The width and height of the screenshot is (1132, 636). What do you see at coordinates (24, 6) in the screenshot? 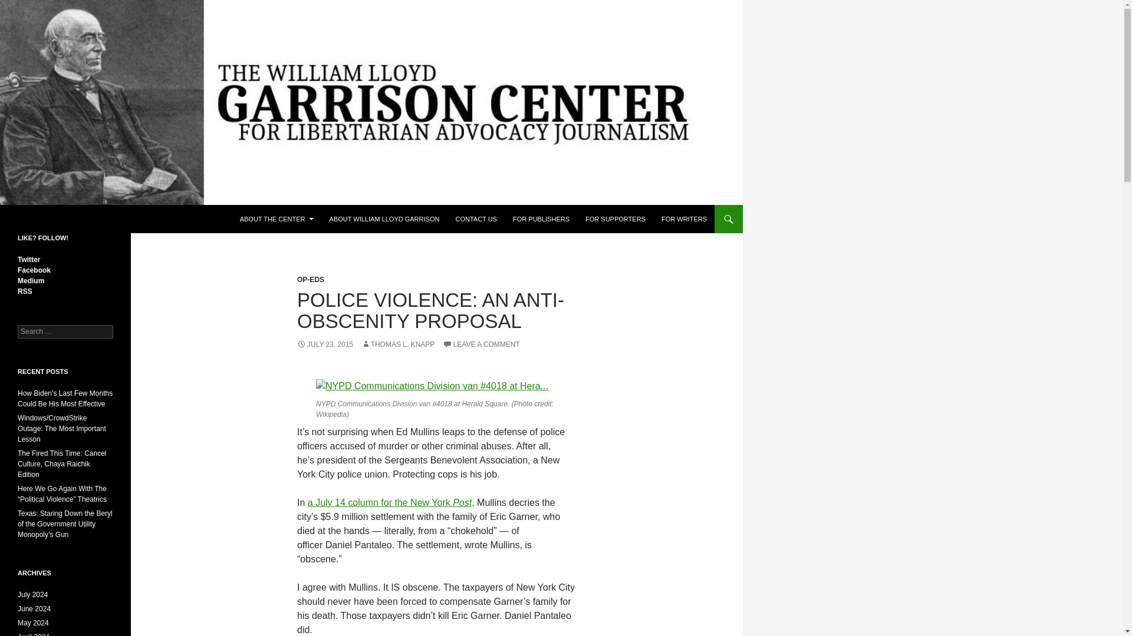
I see `Search` at bounding box center [24, 6].